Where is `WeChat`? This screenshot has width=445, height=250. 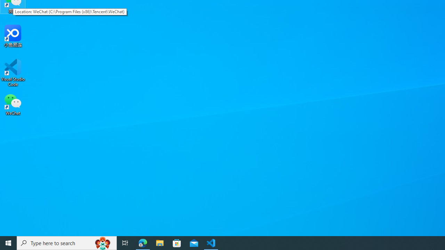 WeChat is located at coordinates (13, 104).